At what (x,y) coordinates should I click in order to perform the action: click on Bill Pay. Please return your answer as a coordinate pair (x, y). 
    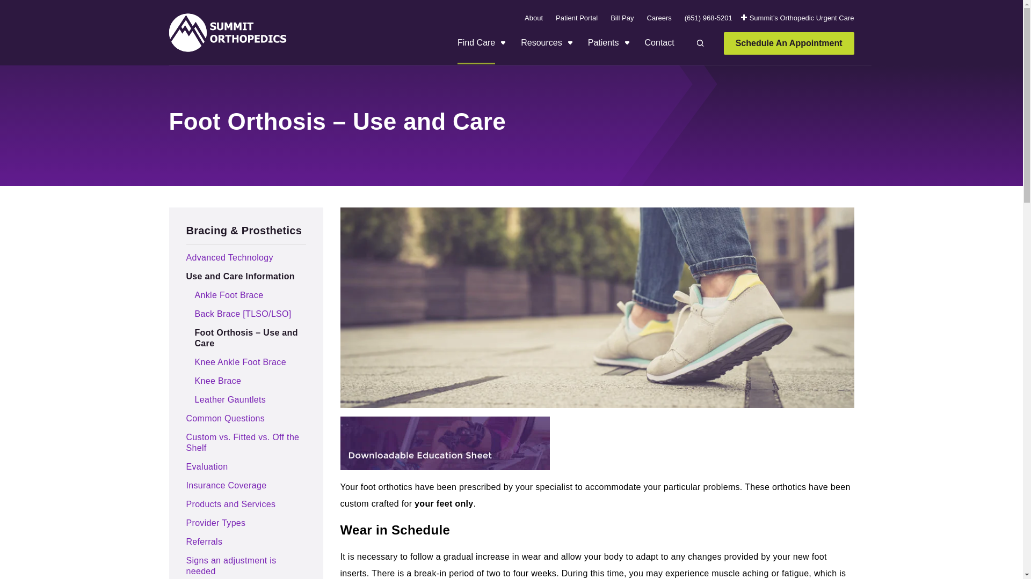
    Looking at the image, I should click on (622, 17).